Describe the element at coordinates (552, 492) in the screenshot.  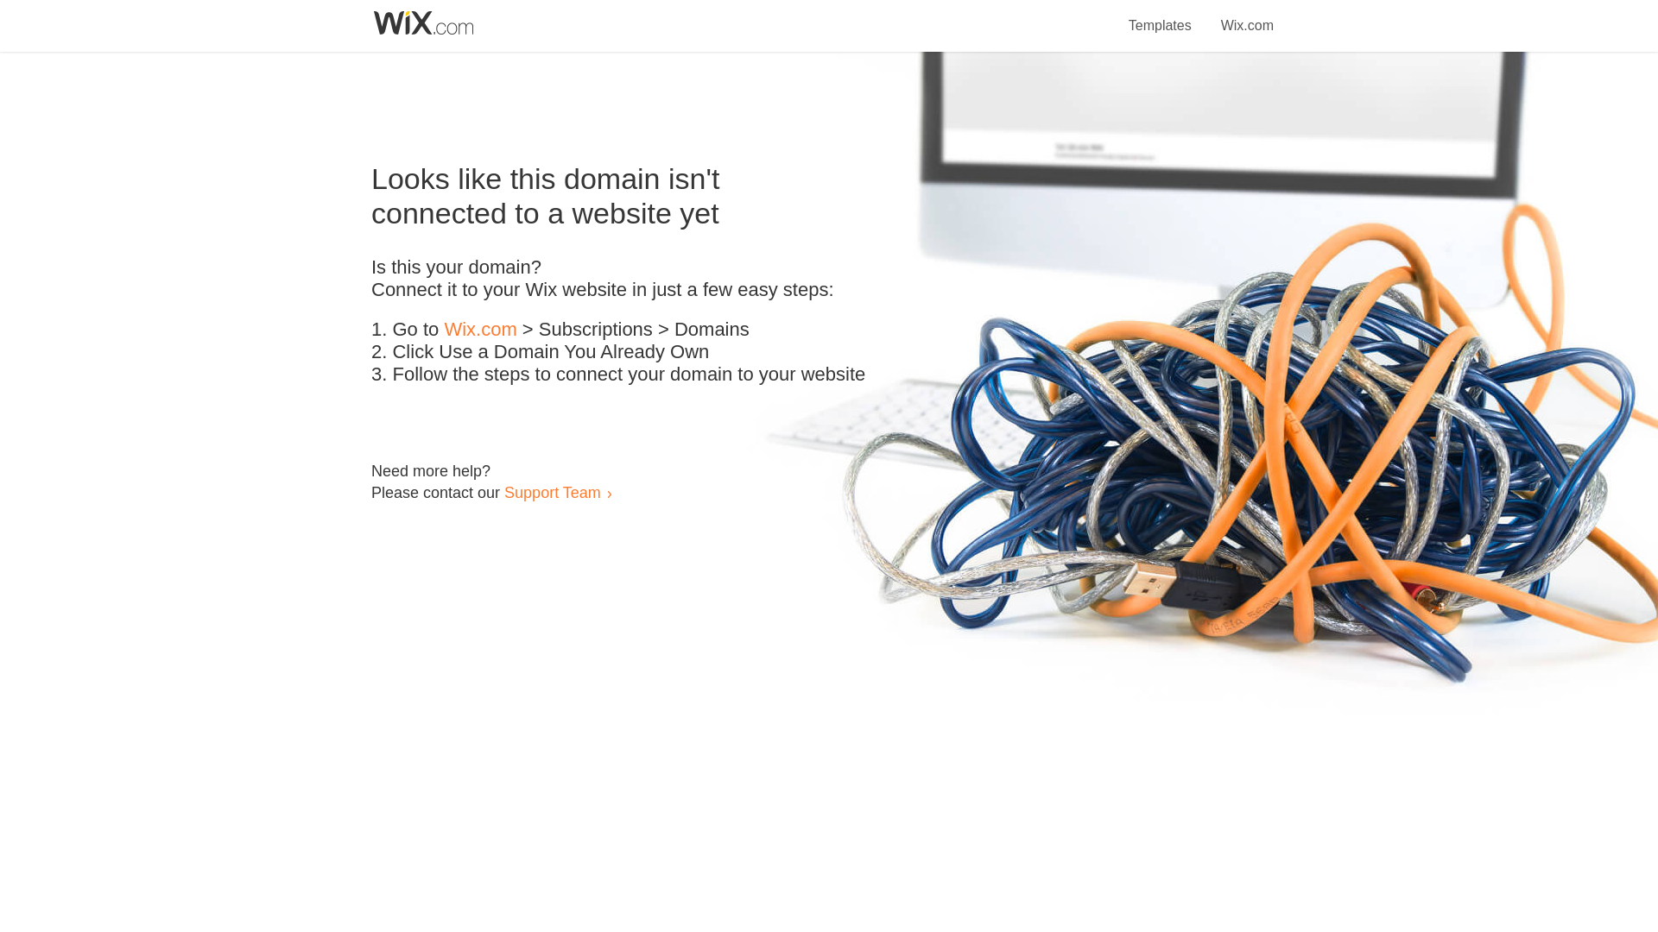
I see `Support Team` at that location.